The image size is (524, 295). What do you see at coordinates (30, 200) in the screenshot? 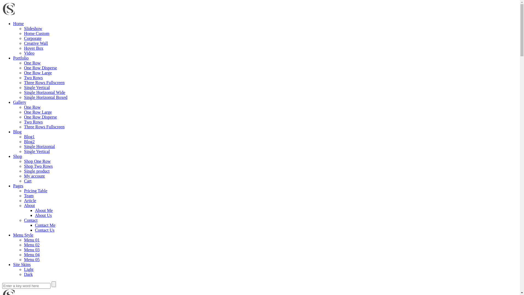
I see `Article` at bounding box center [30, 200].